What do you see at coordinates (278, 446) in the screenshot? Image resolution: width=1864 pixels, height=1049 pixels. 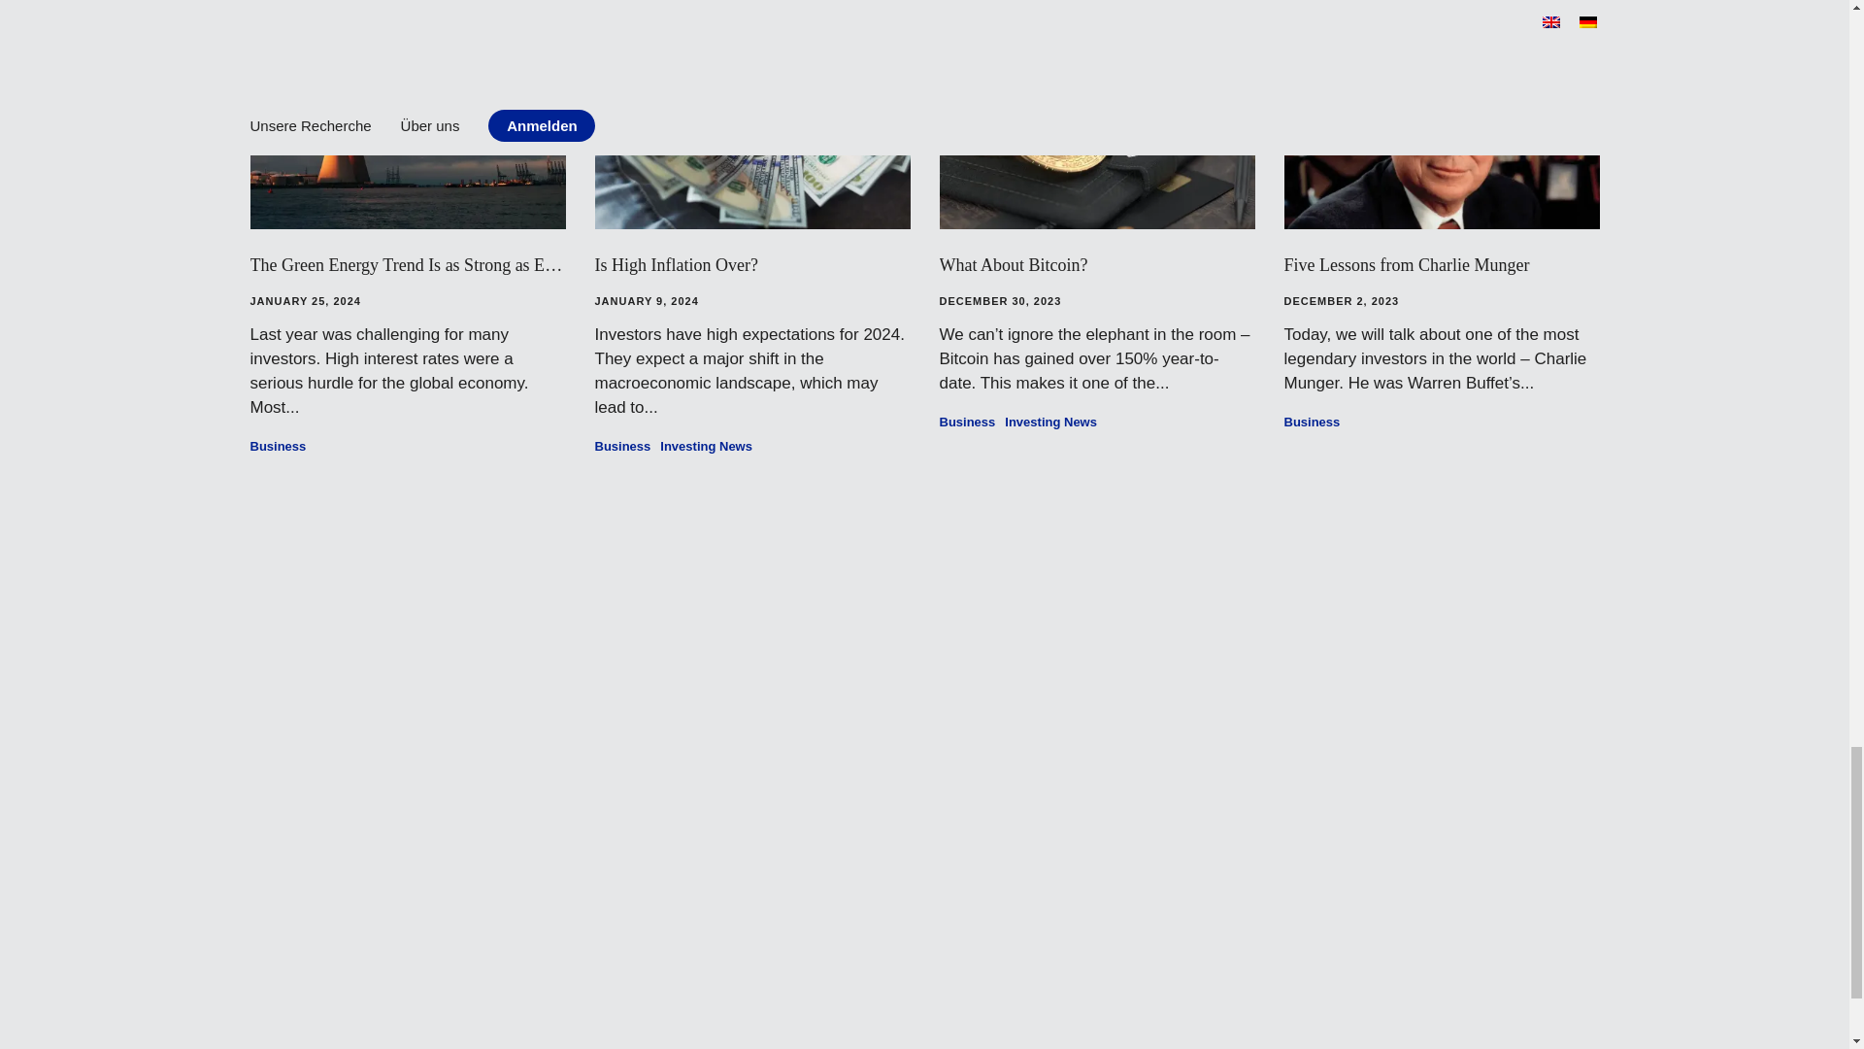 I see `Business` at bounding box center [278, 446].